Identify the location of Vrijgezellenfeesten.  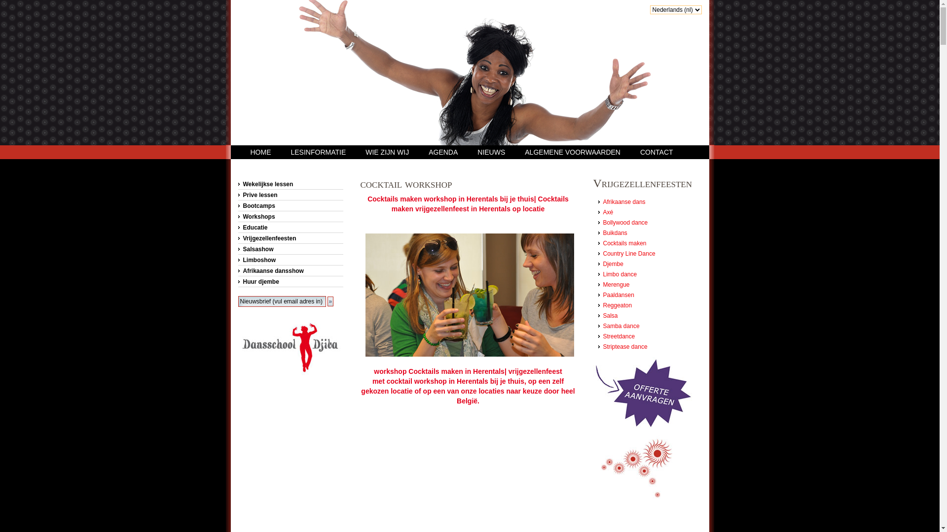
(290, 238).